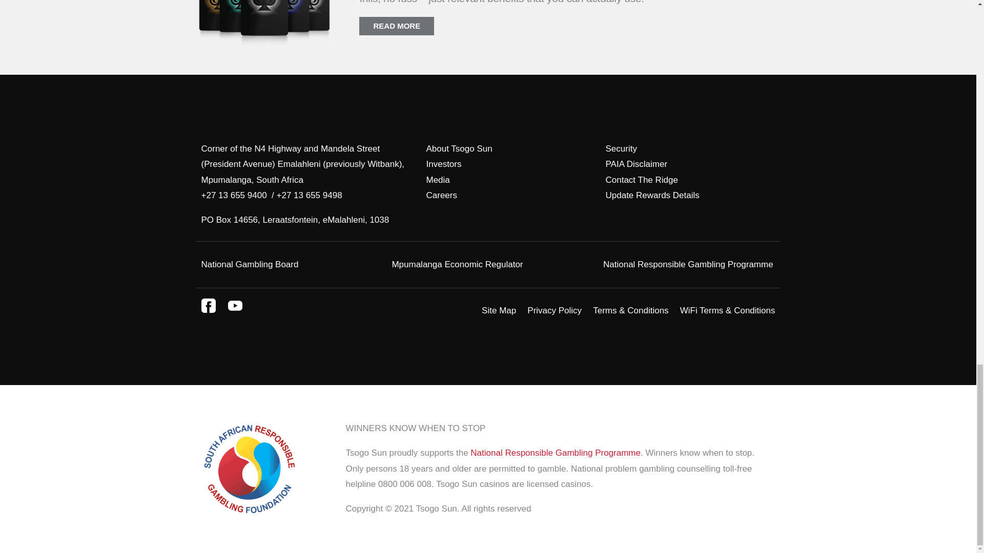 This screenshot has height=553, width=984. Describe the element at coordinates (396, 26) in the screenshot. I see `READ MORE` at that location.